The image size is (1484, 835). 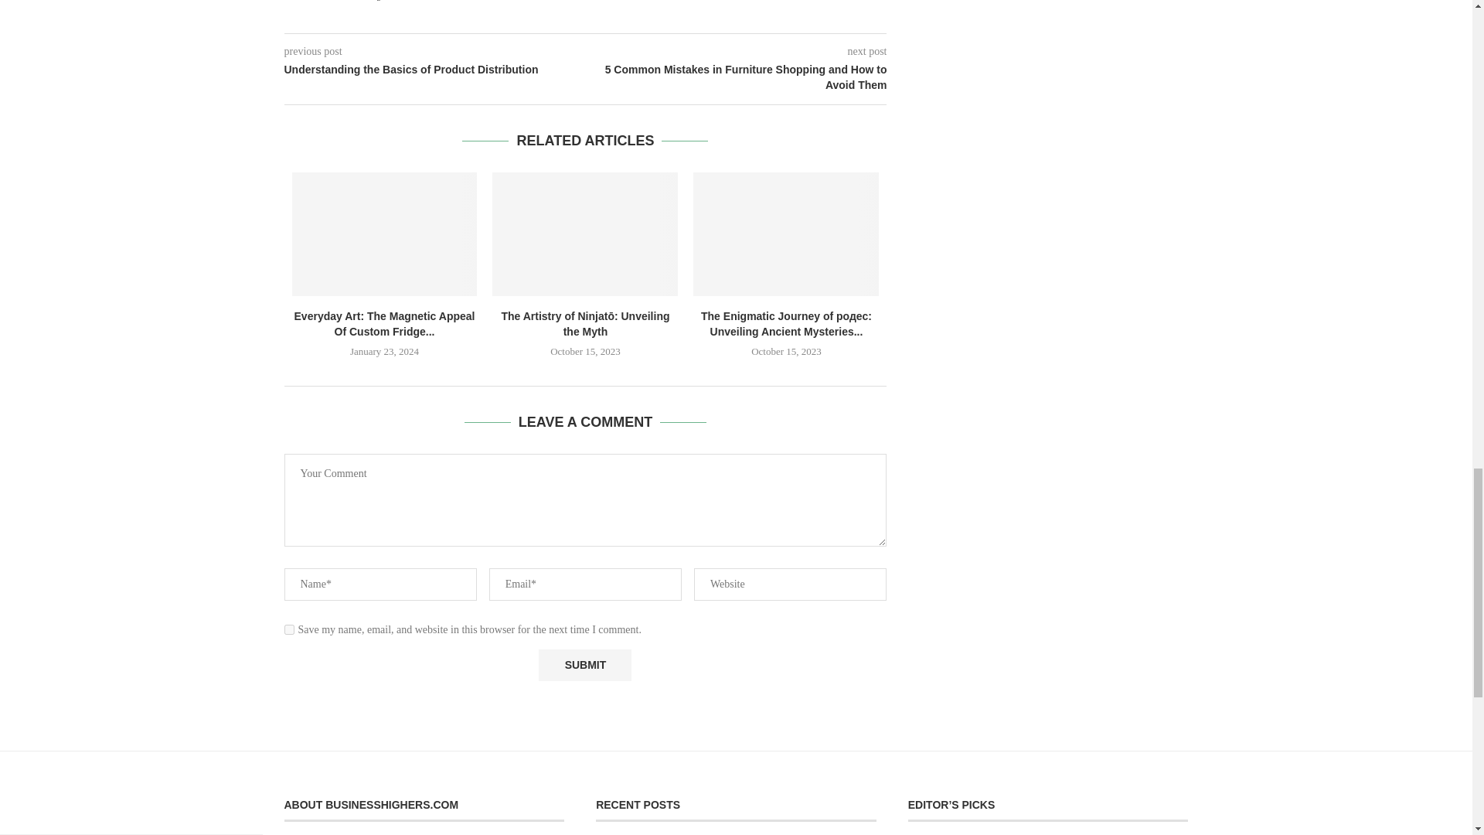 I want to click on Everyday Art: The Magnetic Appeal Of Custom Fridge Magnets, so click(x=385, y=233).